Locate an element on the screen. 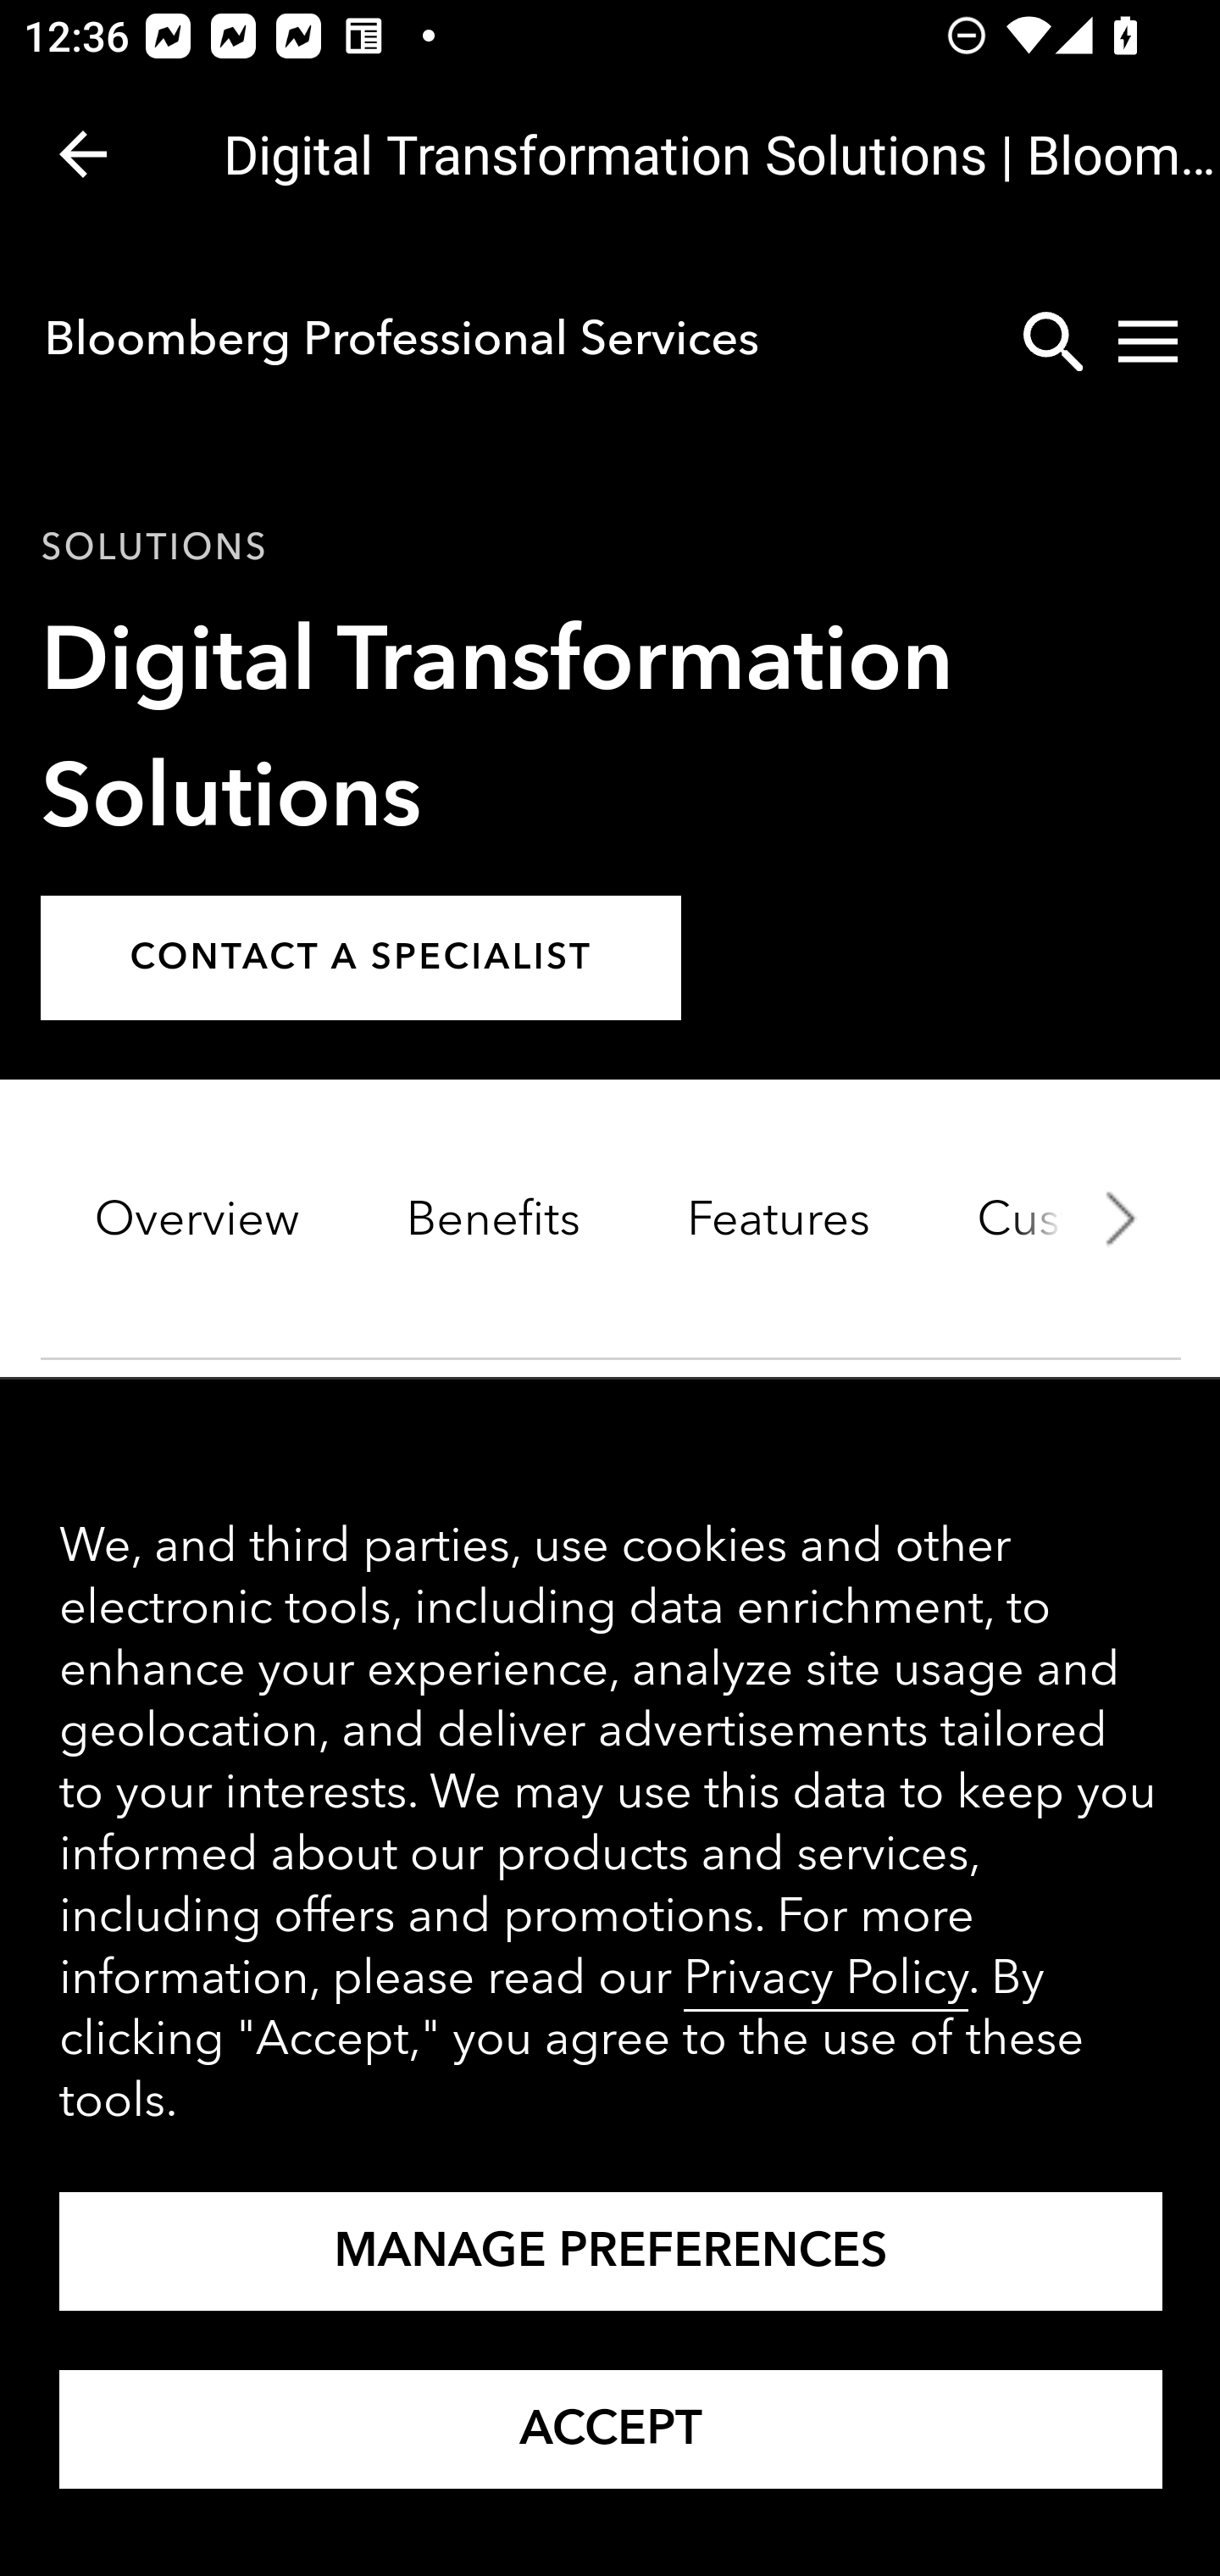 The image size is (1220, 2576). Bloomberg Professional Services is located at coordinates (401, 338).